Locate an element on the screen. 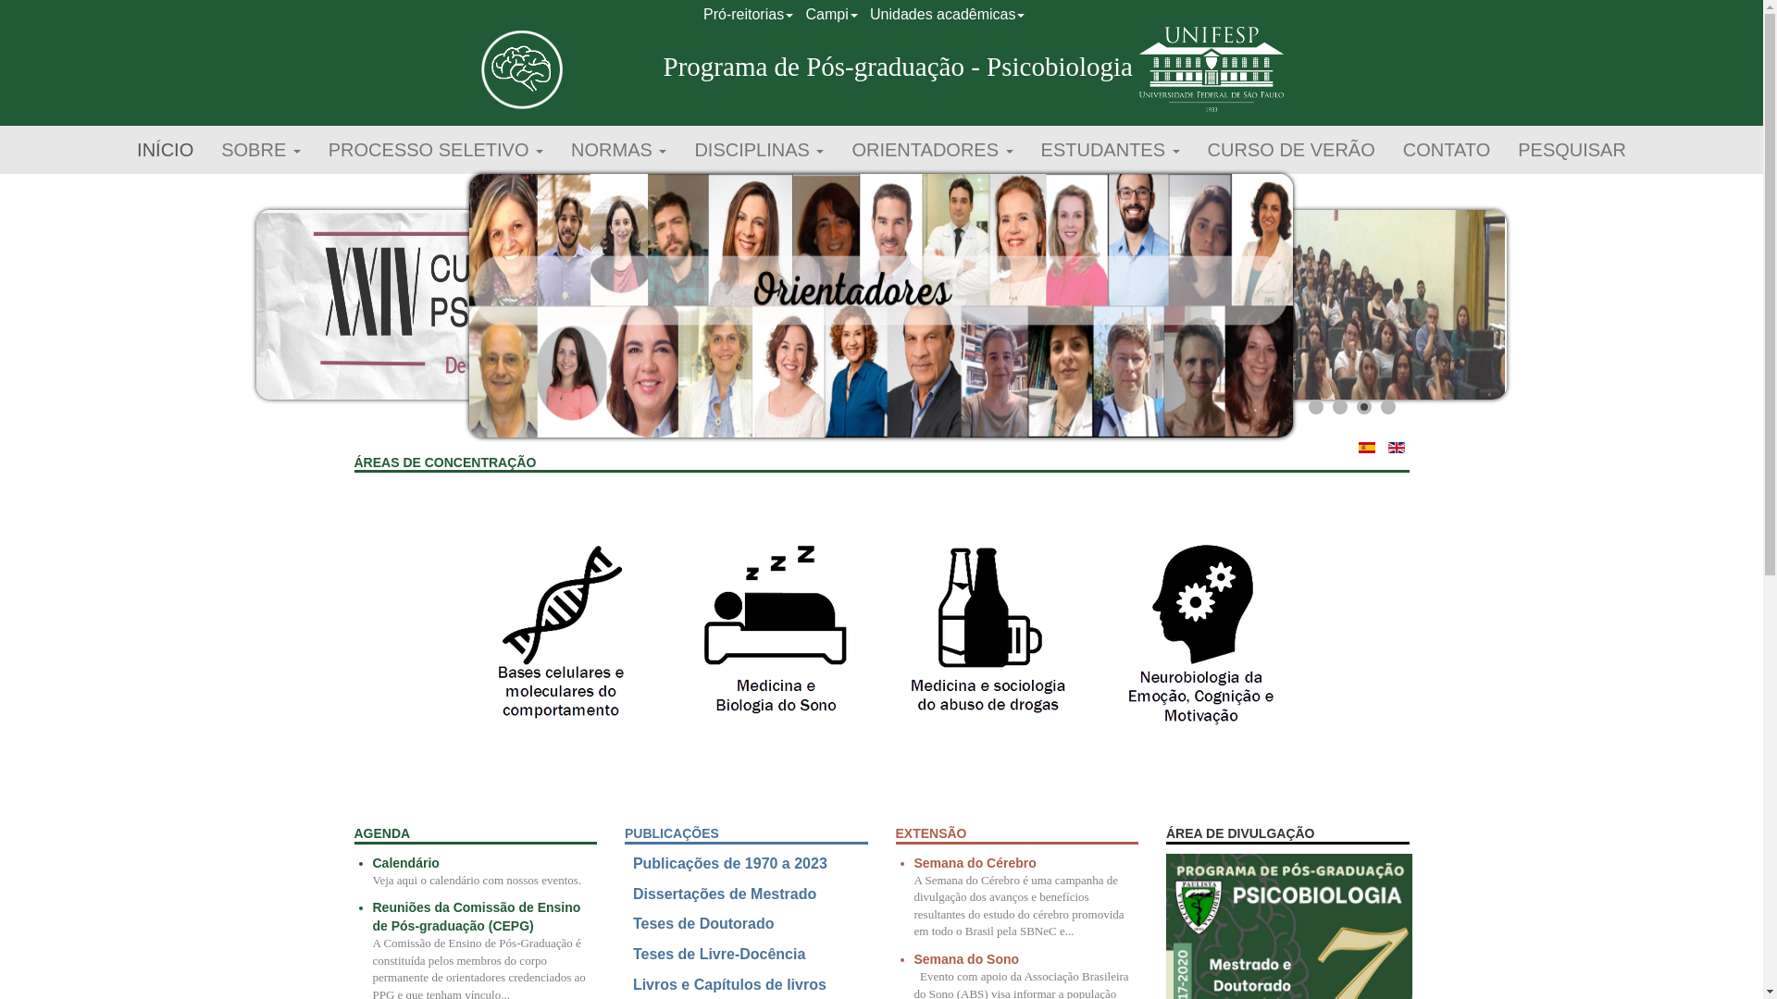 This screenshot has height=999, width=1777. Teses de Doutorado is located at coordinates (703, 923).